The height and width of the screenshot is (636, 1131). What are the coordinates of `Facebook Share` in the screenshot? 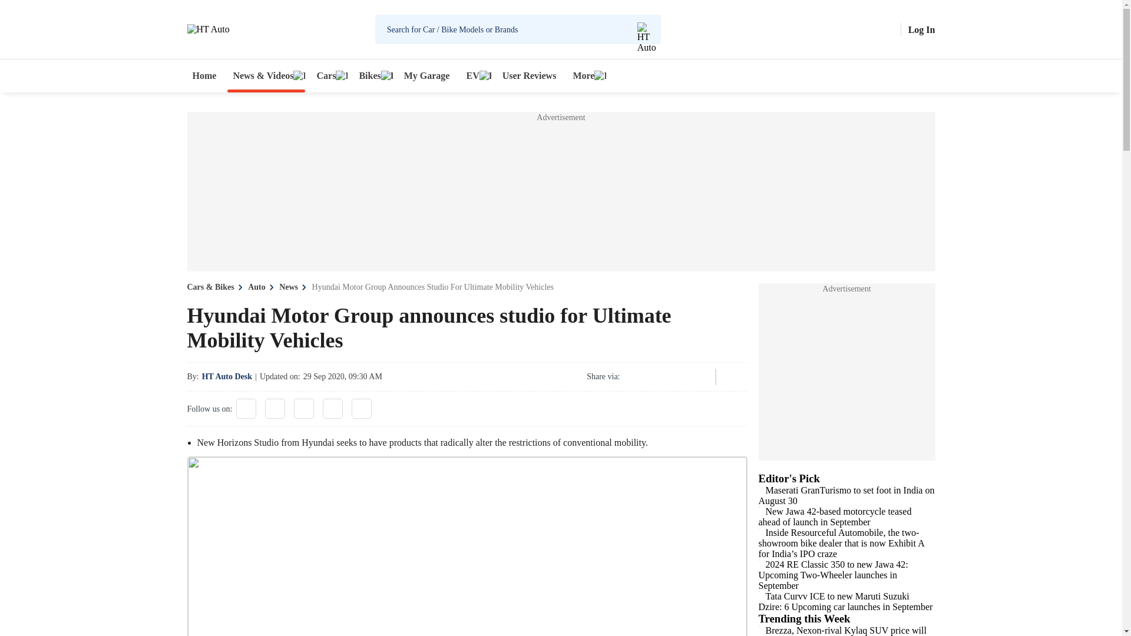 It's located at (634, 377).